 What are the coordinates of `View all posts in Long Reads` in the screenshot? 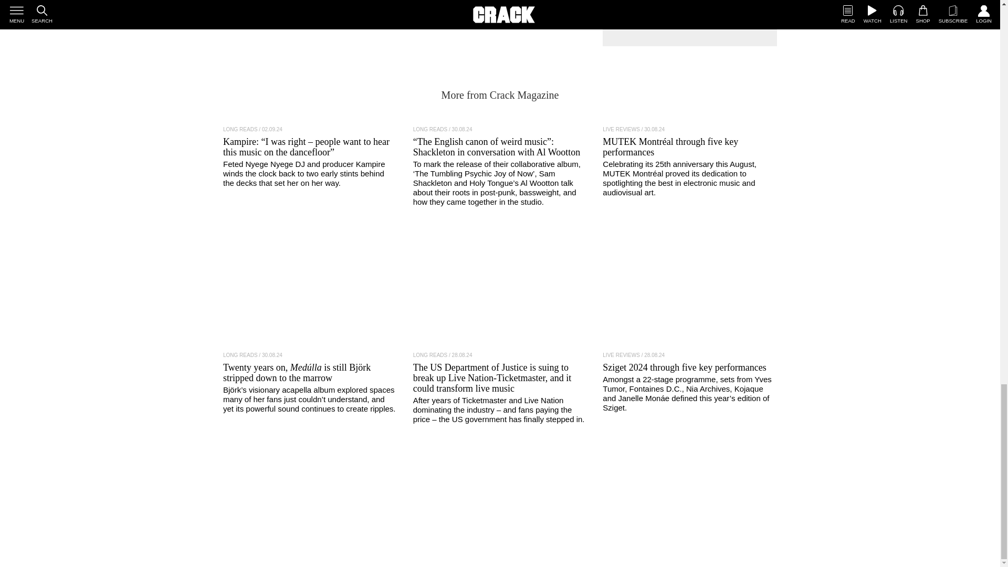 It's located at (430, 355).